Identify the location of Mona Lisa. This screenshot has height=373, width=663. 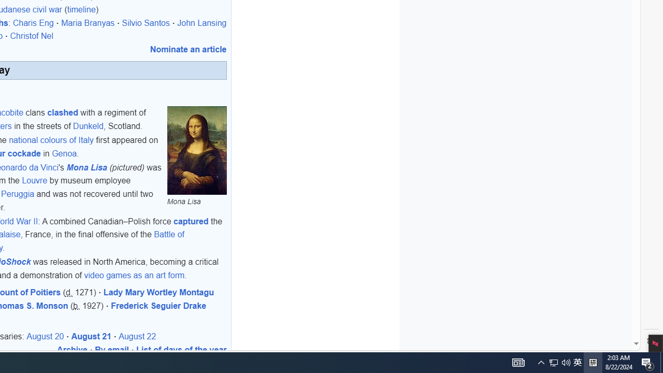
(197, 151).